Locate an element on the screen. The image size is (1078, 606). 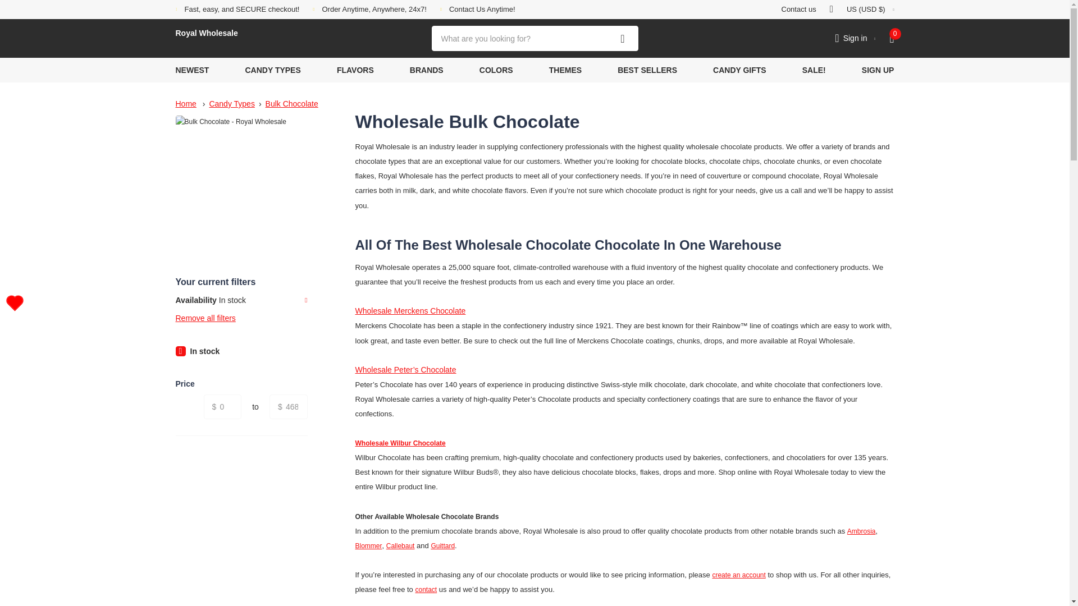
Guittard Chocolate Wholesale is located at coordinates (442, 545).